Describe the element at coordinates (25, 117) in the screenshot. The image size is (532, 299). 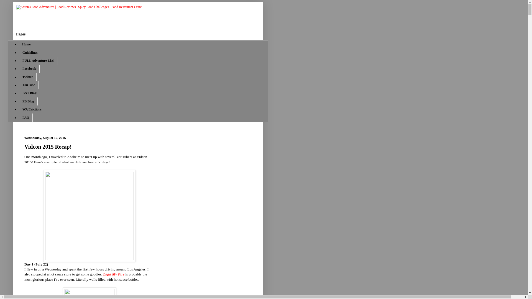
I see `FAQ` at that location.